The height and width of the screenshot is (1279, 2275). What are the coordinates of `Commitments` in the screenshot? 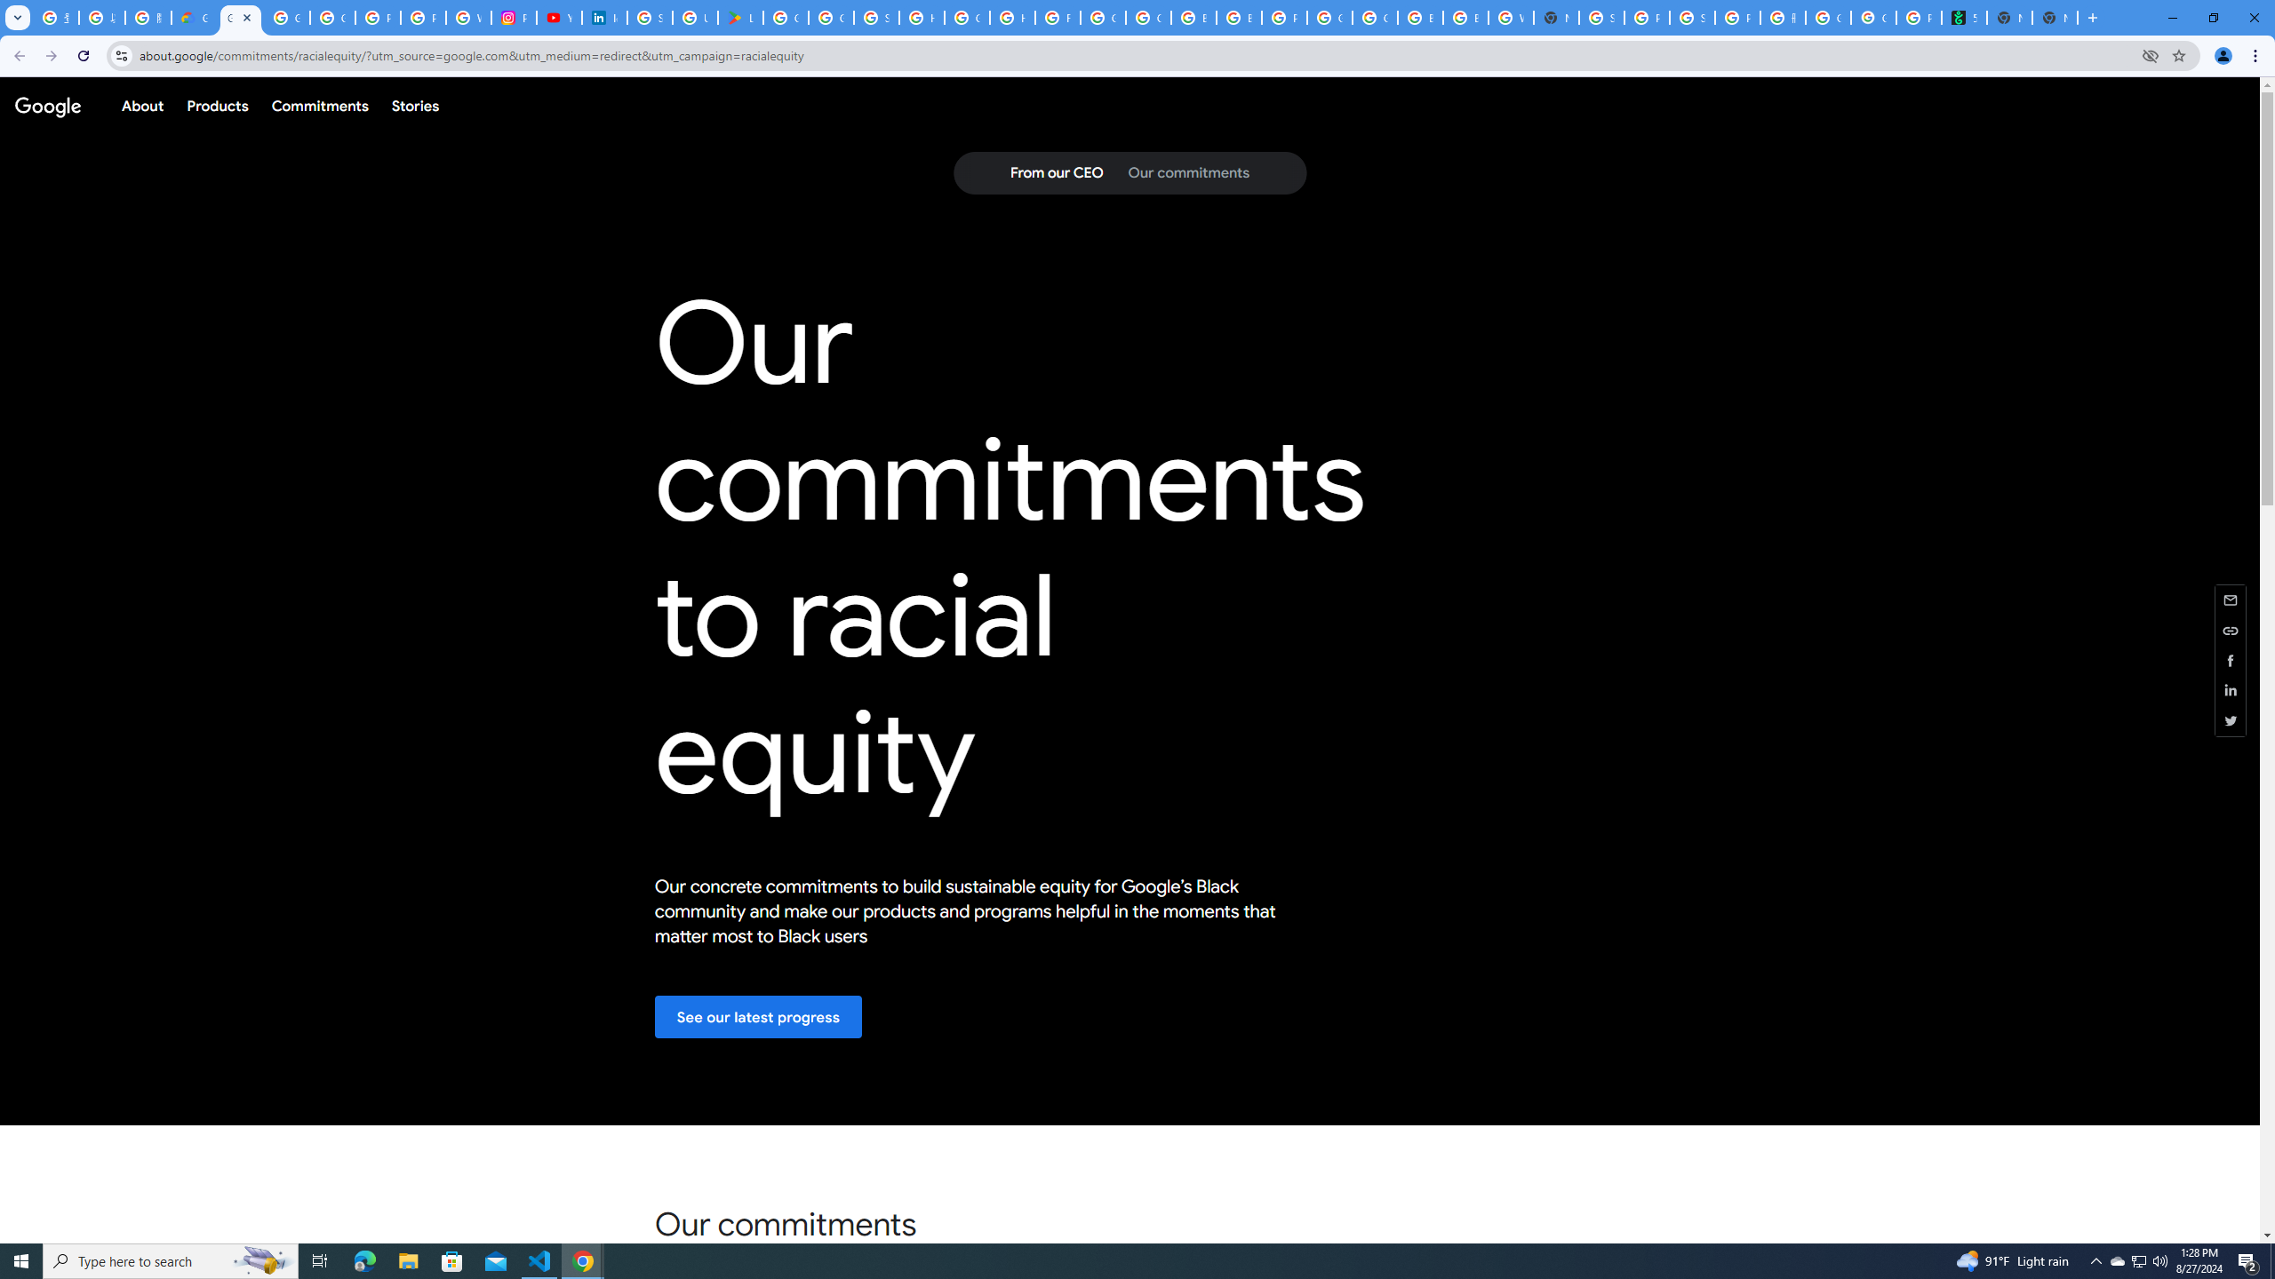 It's located at (319, 105).